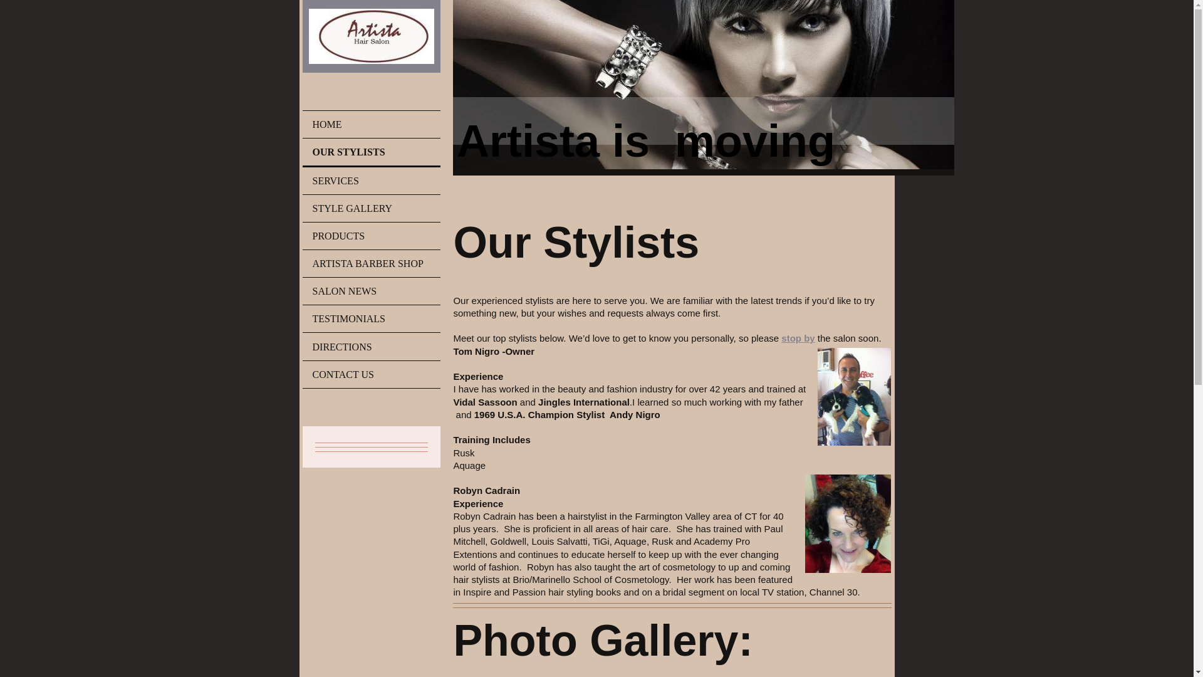 This screenshot has width=1203, height=677. I want to click on ARTISTA BARBER SHOP, so click(371, 263).